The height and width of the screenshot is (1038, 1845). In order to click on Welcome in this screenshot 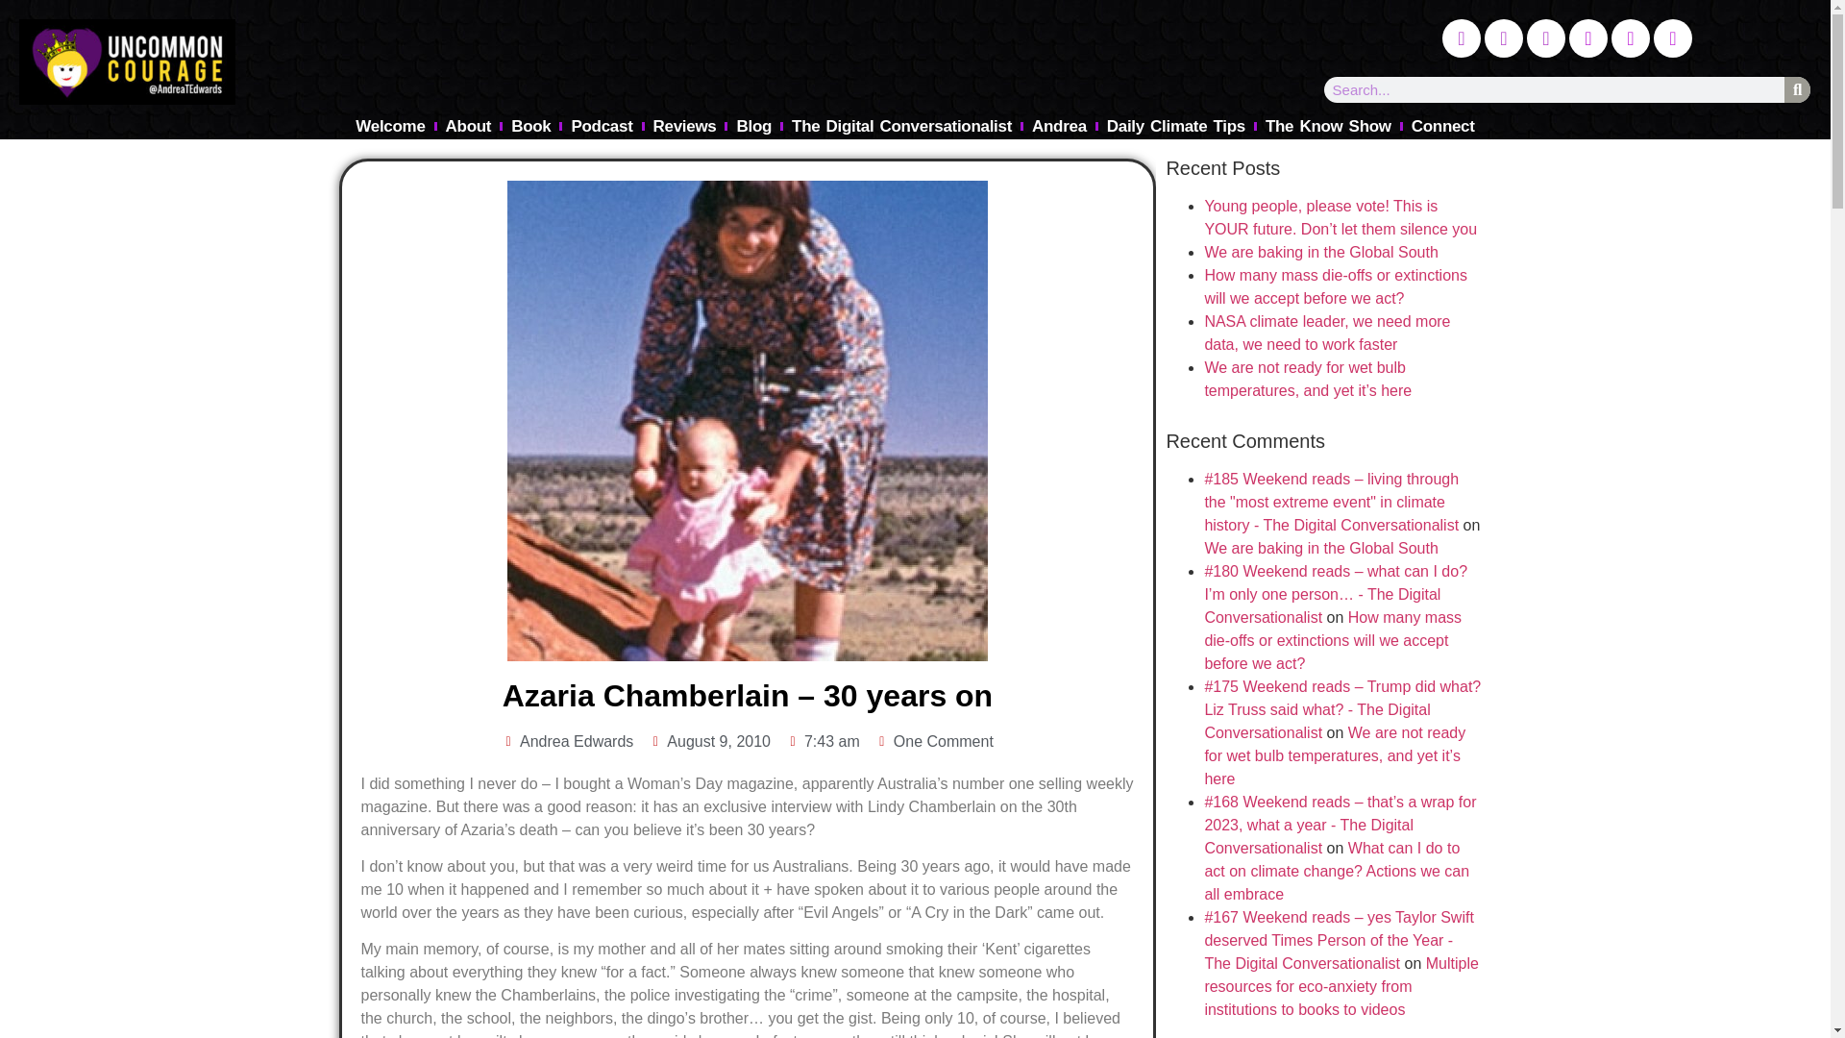, I will do `click(390, 125)`.